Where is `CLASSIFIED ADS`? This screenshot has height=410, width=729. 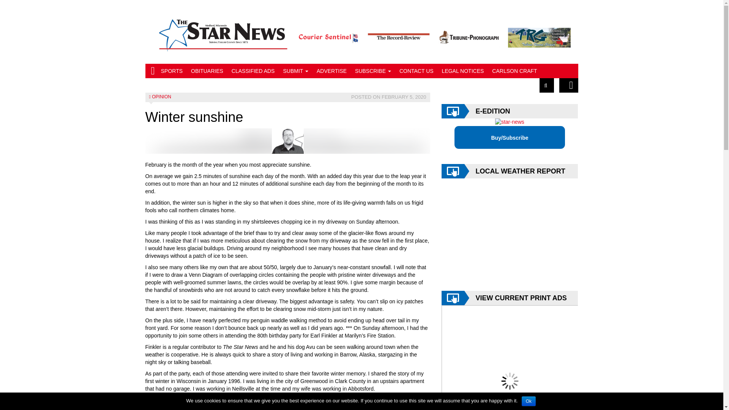
CLASSIFIED ADS is located at coordinates (253, 71).